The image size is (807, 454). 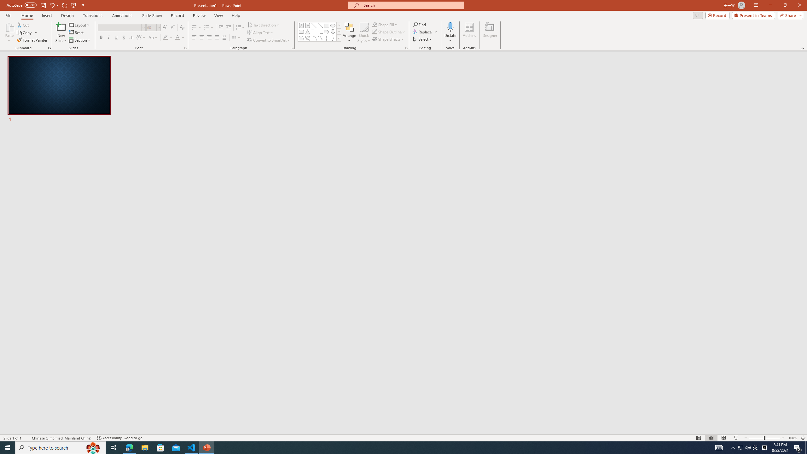 I want to click on Zoom 100%, so click(x=792, y=438).